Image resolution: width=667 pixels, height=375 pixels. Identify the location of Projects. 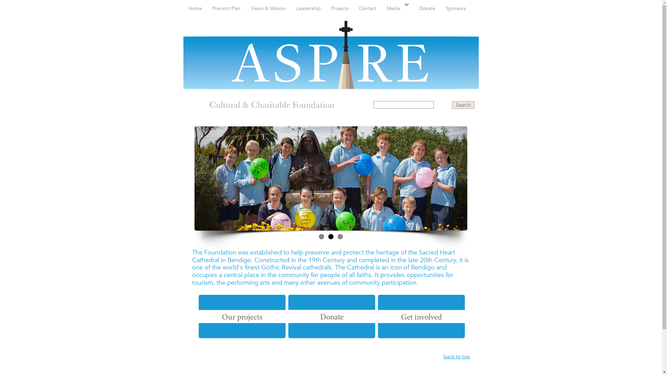
(340, 8).